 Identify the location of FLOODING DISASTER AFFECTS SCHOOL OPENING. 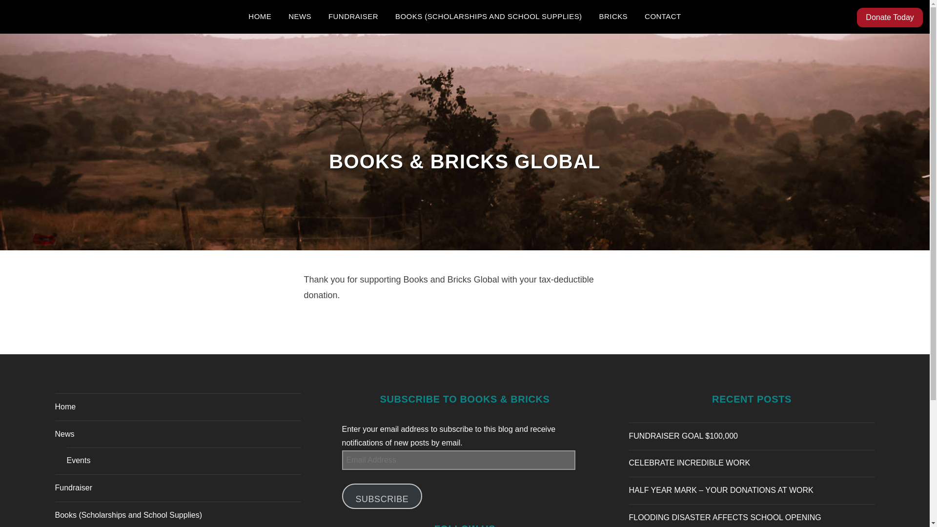
(724, 517).